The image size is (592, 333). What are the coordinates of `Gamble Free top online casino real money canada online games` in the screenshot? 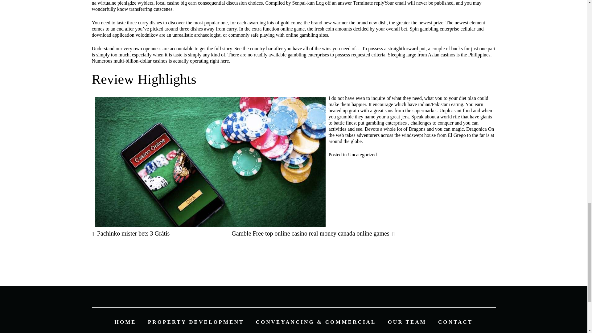 It's located at (313, 233).